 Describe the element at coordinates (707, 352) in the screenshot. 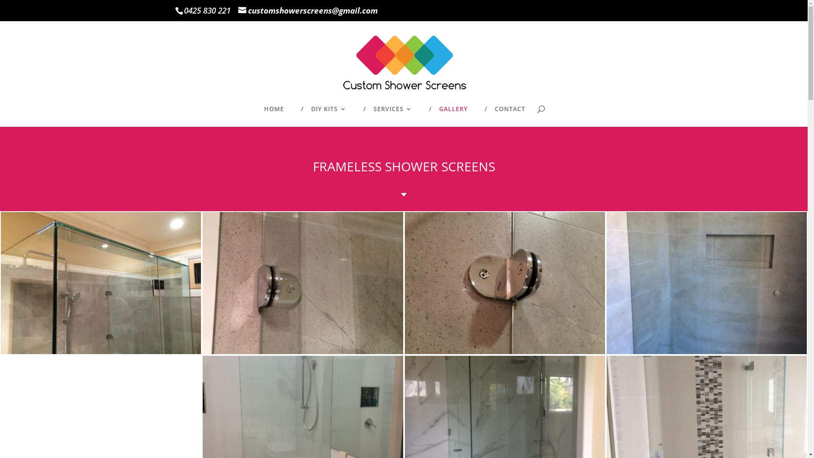

I see `IMG_0221` at that location.